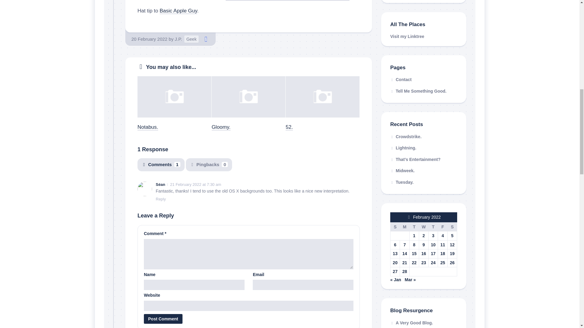 Image resolution: width=584 pixels, height=328 pixels. Describe the element at coordinates (403, 148) in the screenshot. I see `Lightning.` at that location.